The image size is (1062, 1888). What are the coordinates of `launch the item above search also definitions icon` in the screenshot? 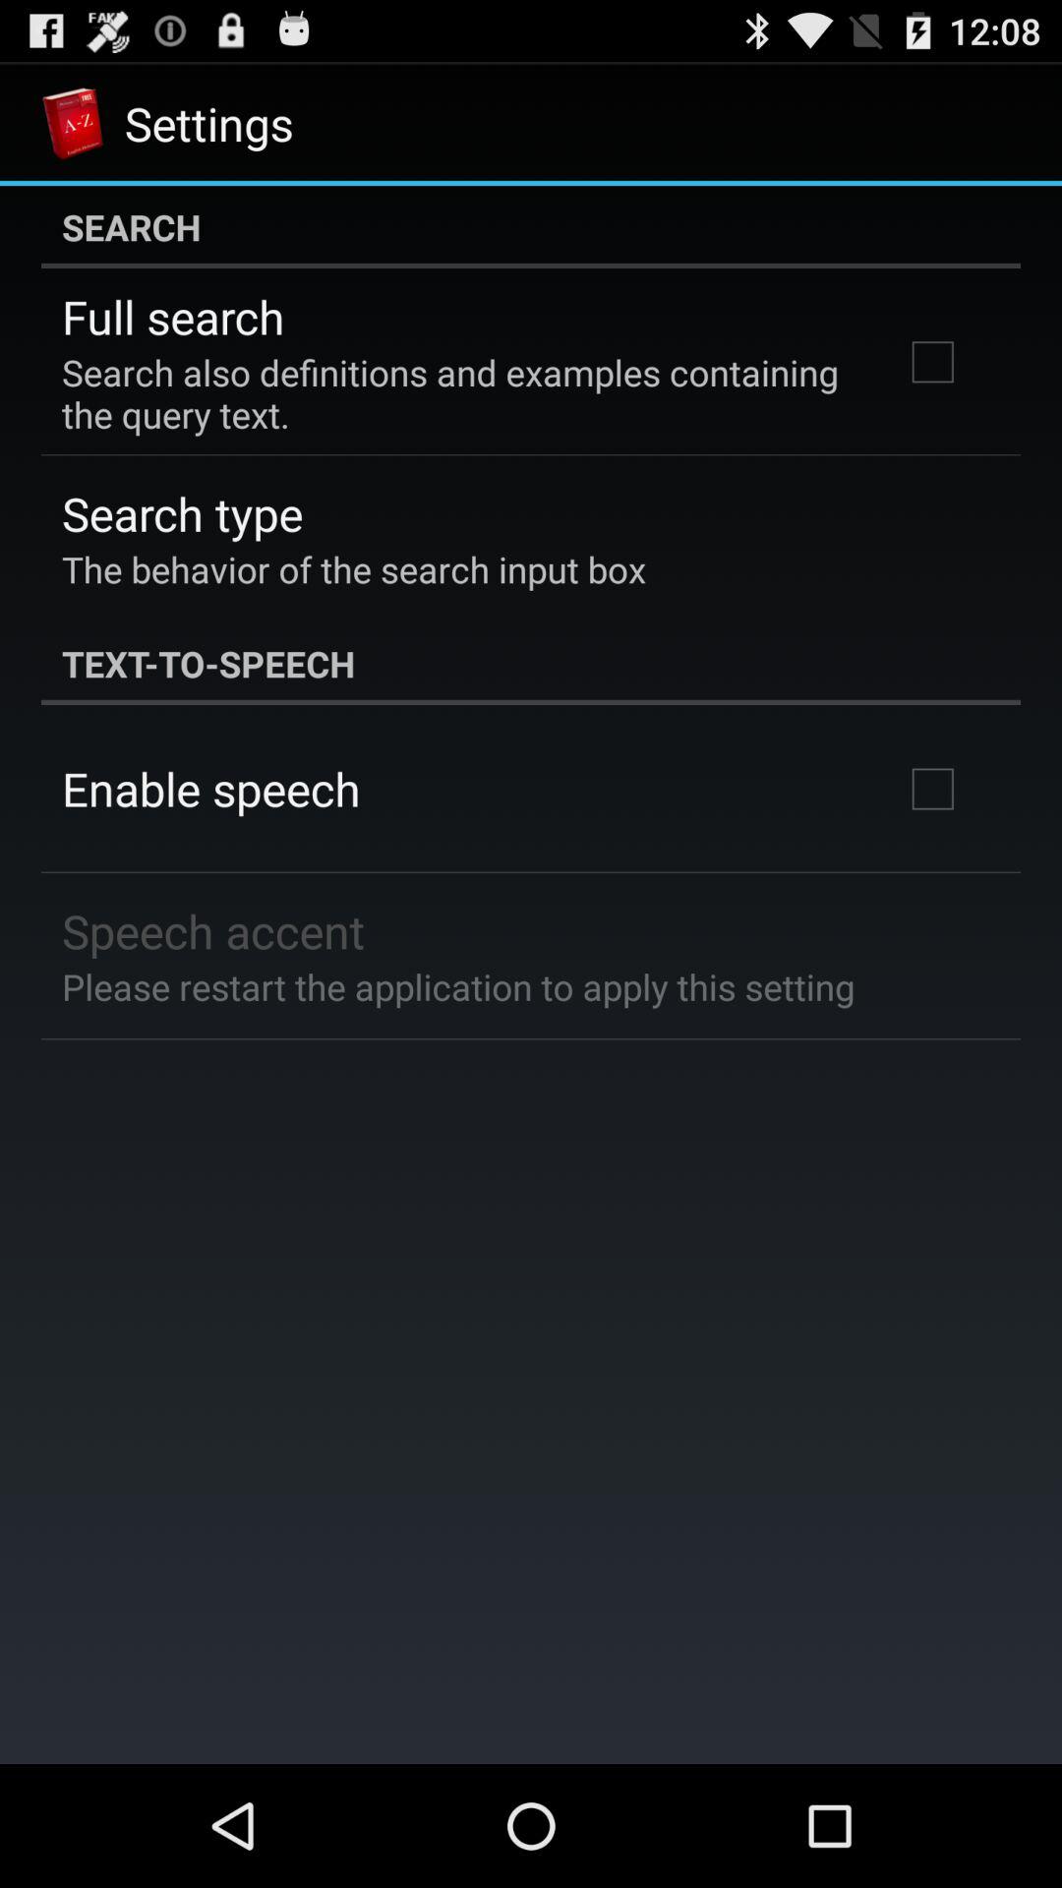 It's located at (173, 317).